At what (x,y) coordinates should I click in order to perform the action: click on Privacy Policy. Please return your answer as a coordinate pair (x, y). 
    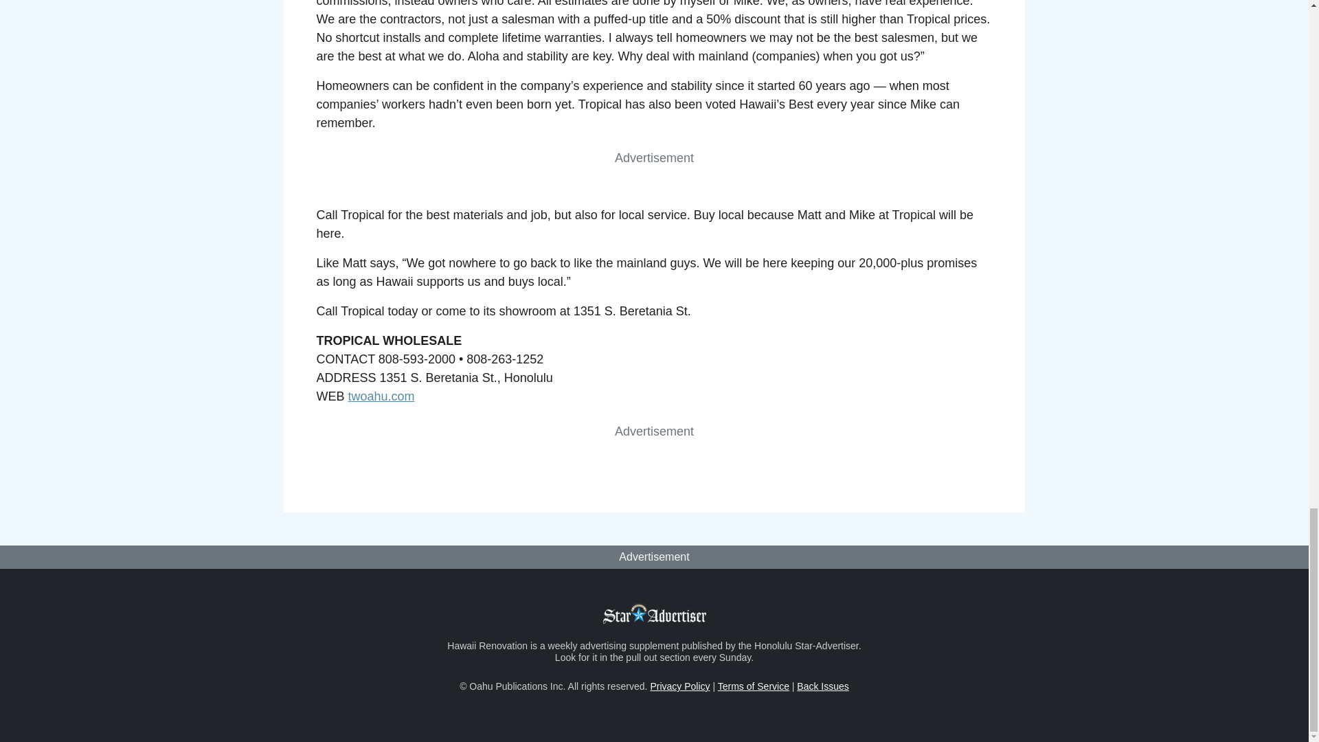
    Looking at the image, I should click on (679, 686).